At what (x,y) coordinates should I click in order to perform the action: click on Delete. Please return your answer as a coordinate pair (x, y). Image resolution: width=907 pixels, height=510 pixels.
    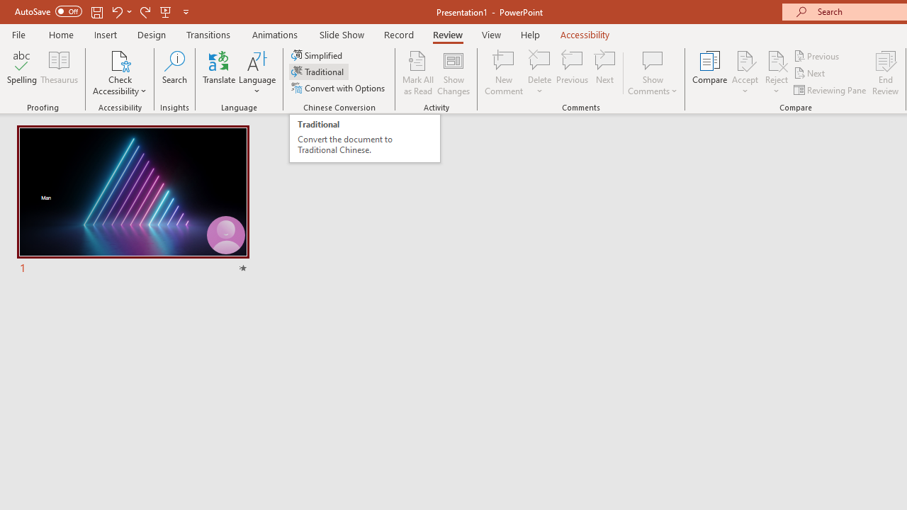
    Looking at the image, I should click on (540, 72).